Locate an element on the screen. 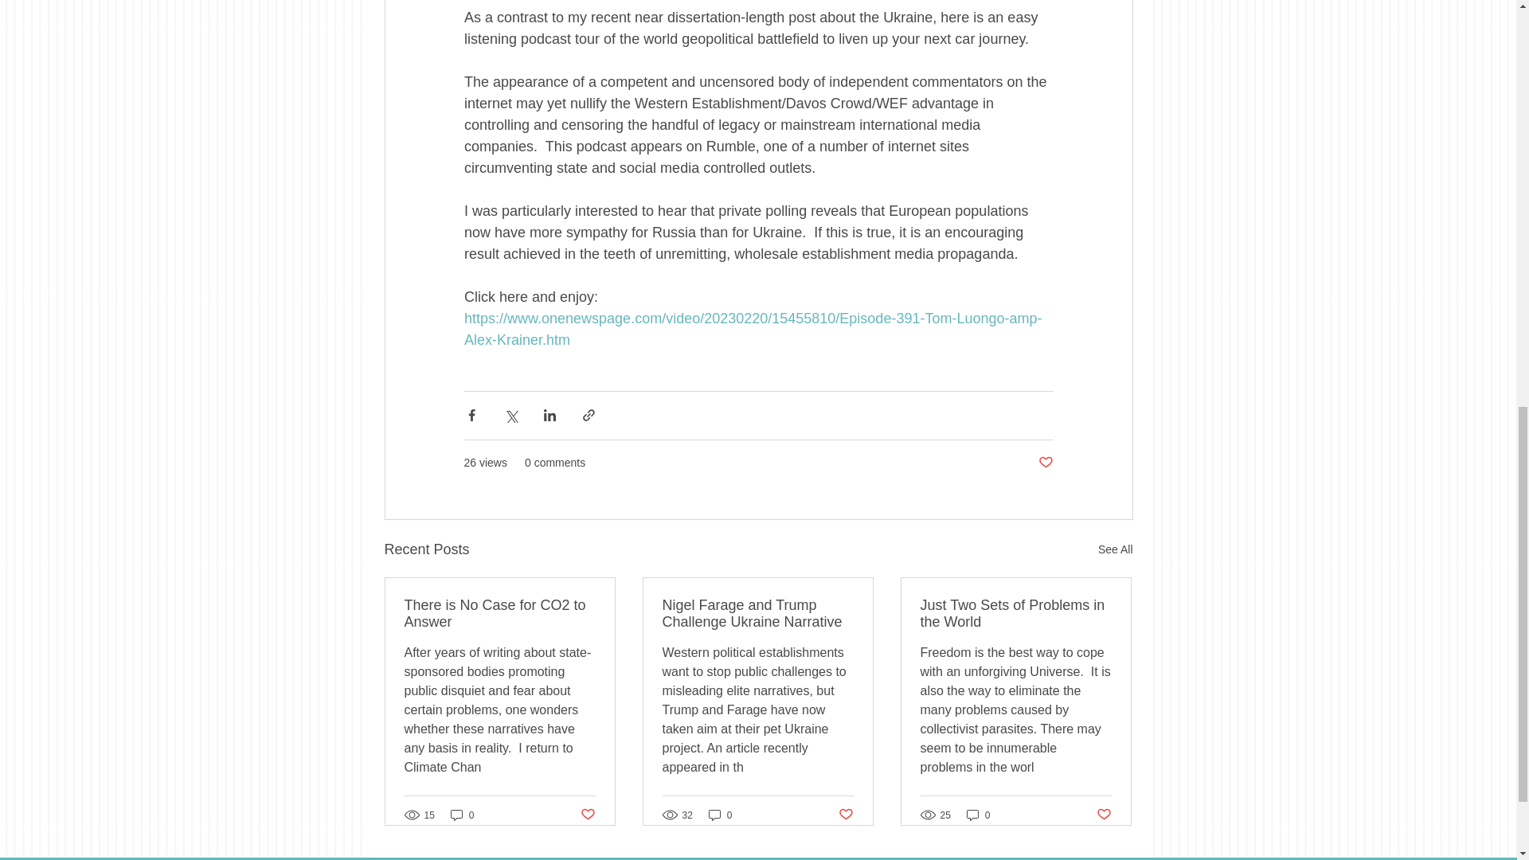 Image resolution: width=1529 pixels, height=860 pixels. Post not marked as liked is located at coordinates (586, 815).